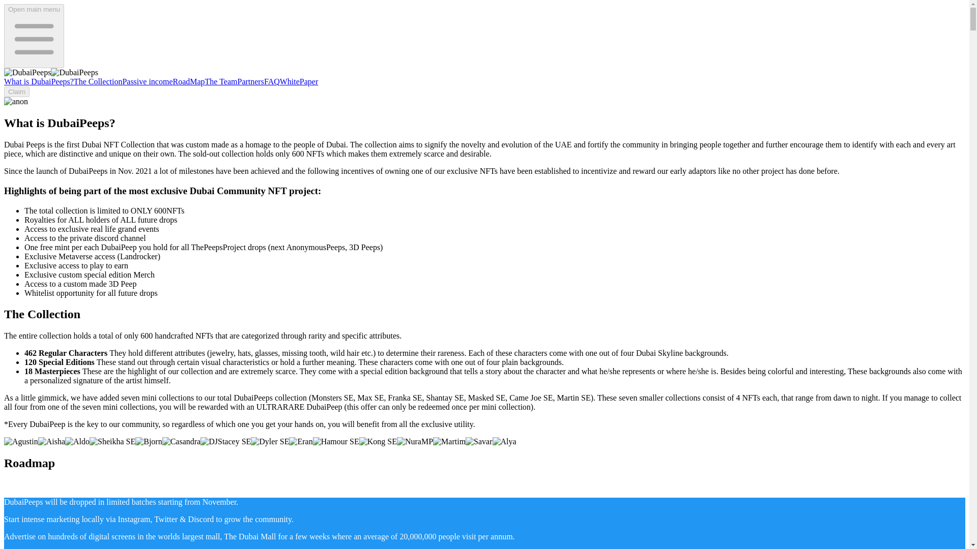  Describe the element at coordinates (188, 81) in the screenshot. I see `RoadMap` at that location.